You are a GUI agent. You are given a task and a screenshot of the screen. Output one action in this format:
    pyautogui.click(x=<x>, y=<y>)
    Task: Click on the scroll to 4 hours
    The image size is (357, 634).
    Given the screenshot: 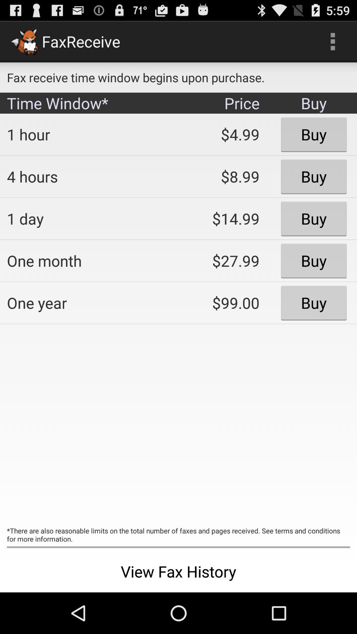 What is the action you would take?
    pyautogui.click(x=88, y=176)
    